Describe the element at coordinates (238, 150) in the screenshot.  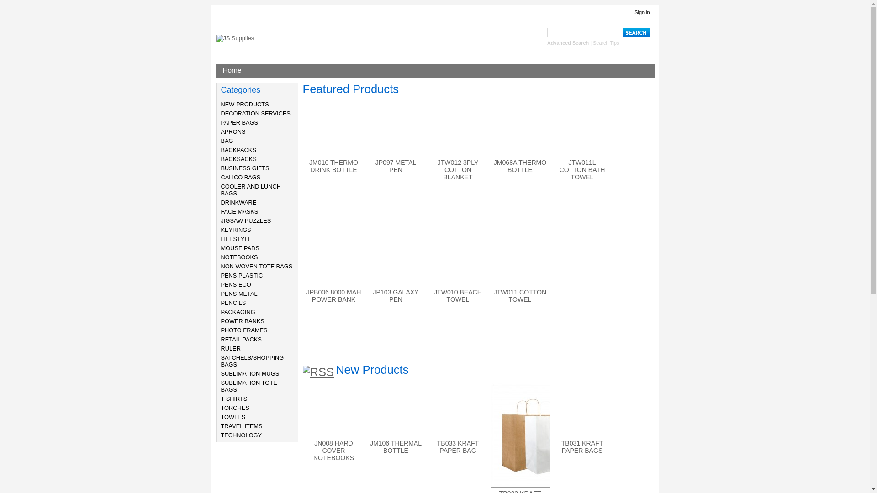
I see `BACKPACKS` at that location.